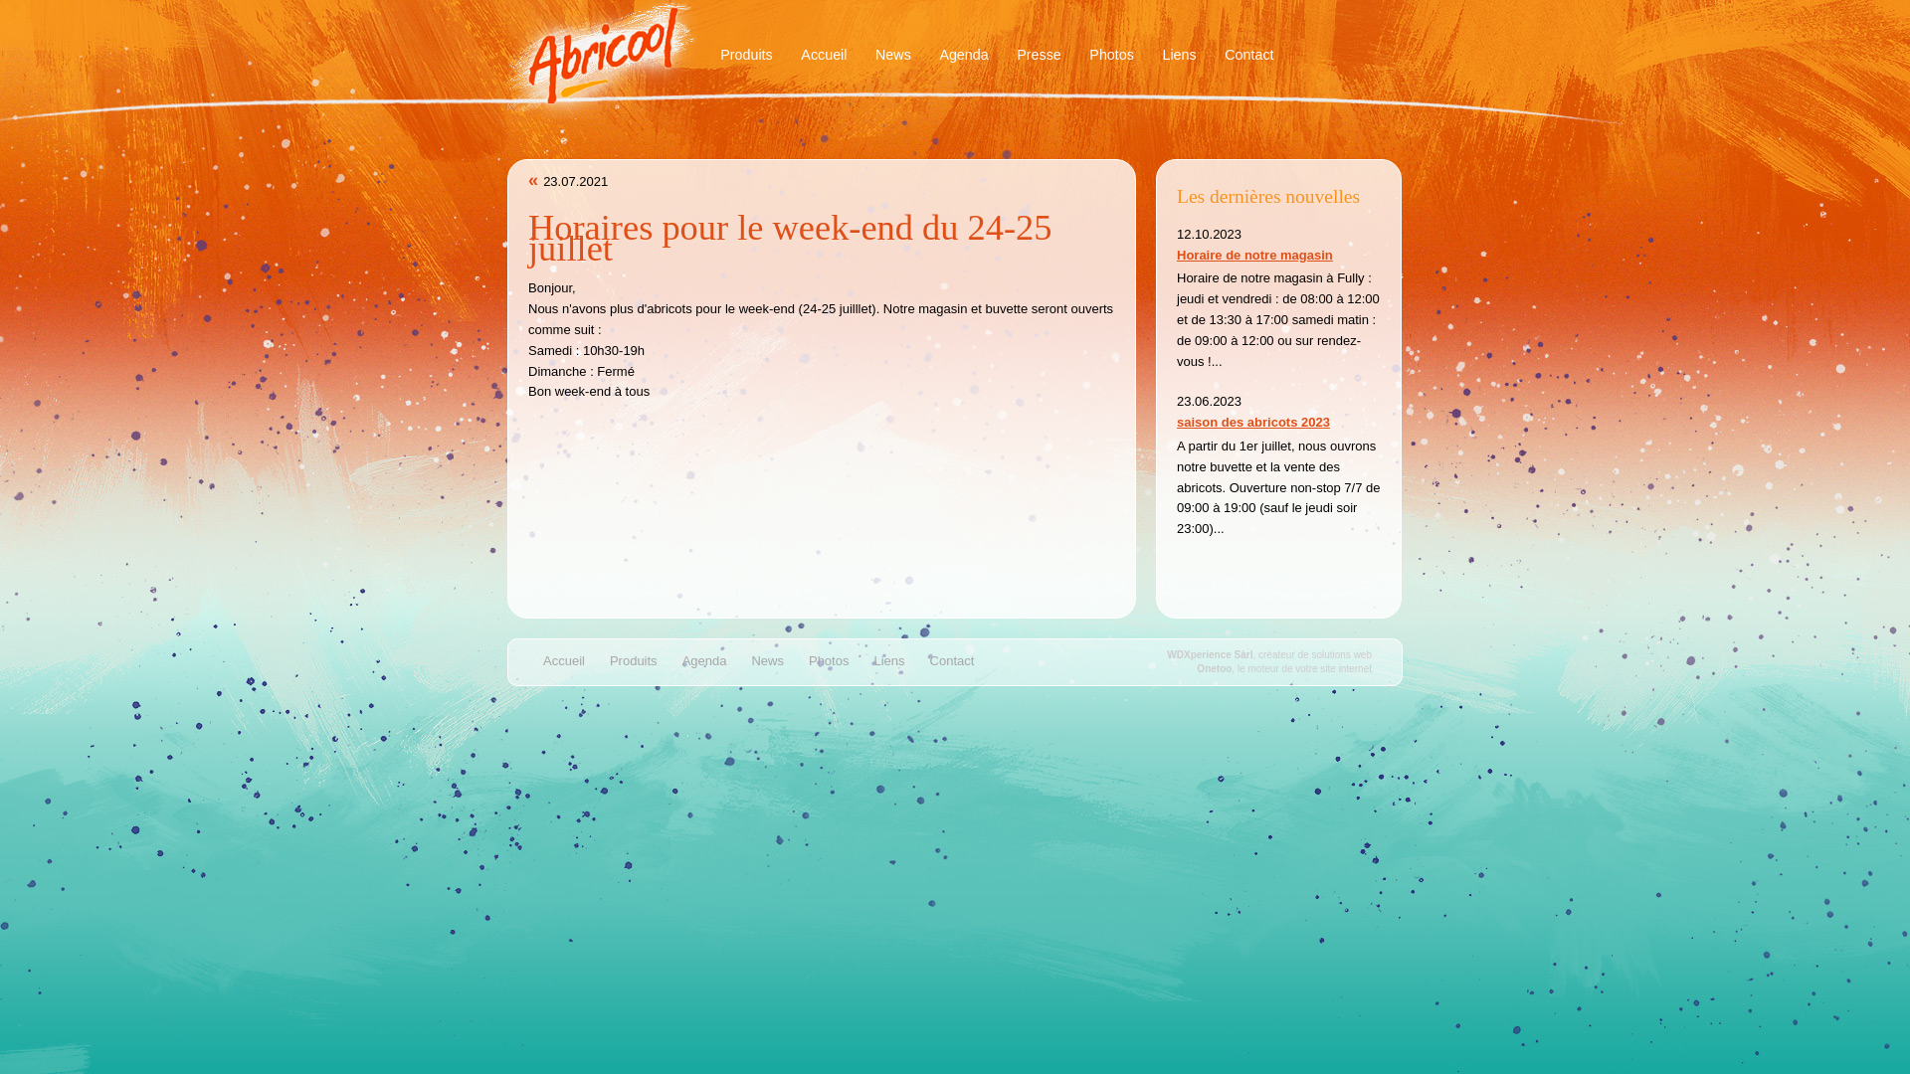 The width and height of the screenshot is (1910, 1074). Describe the element at coordinates (1253, 422) in the screenshot. I see `saison des abricots 2023` at that location.